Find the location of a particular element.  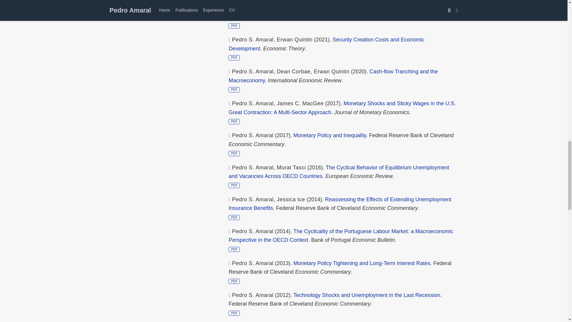

PDF is located at coordinates (234, 89).